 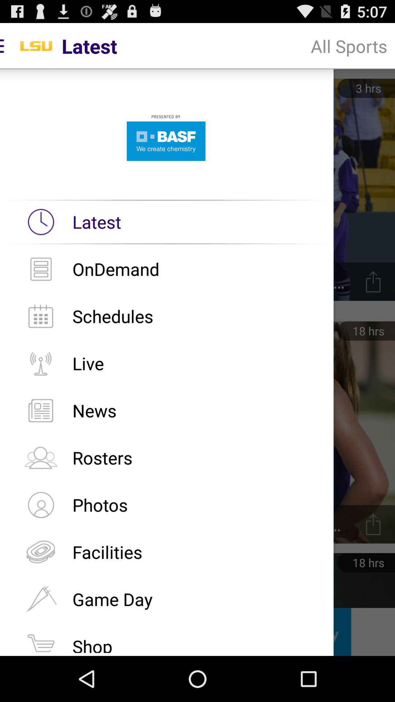 What do you see at coordinates (373, 282) in the screenshot?
I see `click on the symbol to the right of text ondemand succeding three dots` at bounding box center [373, 282].